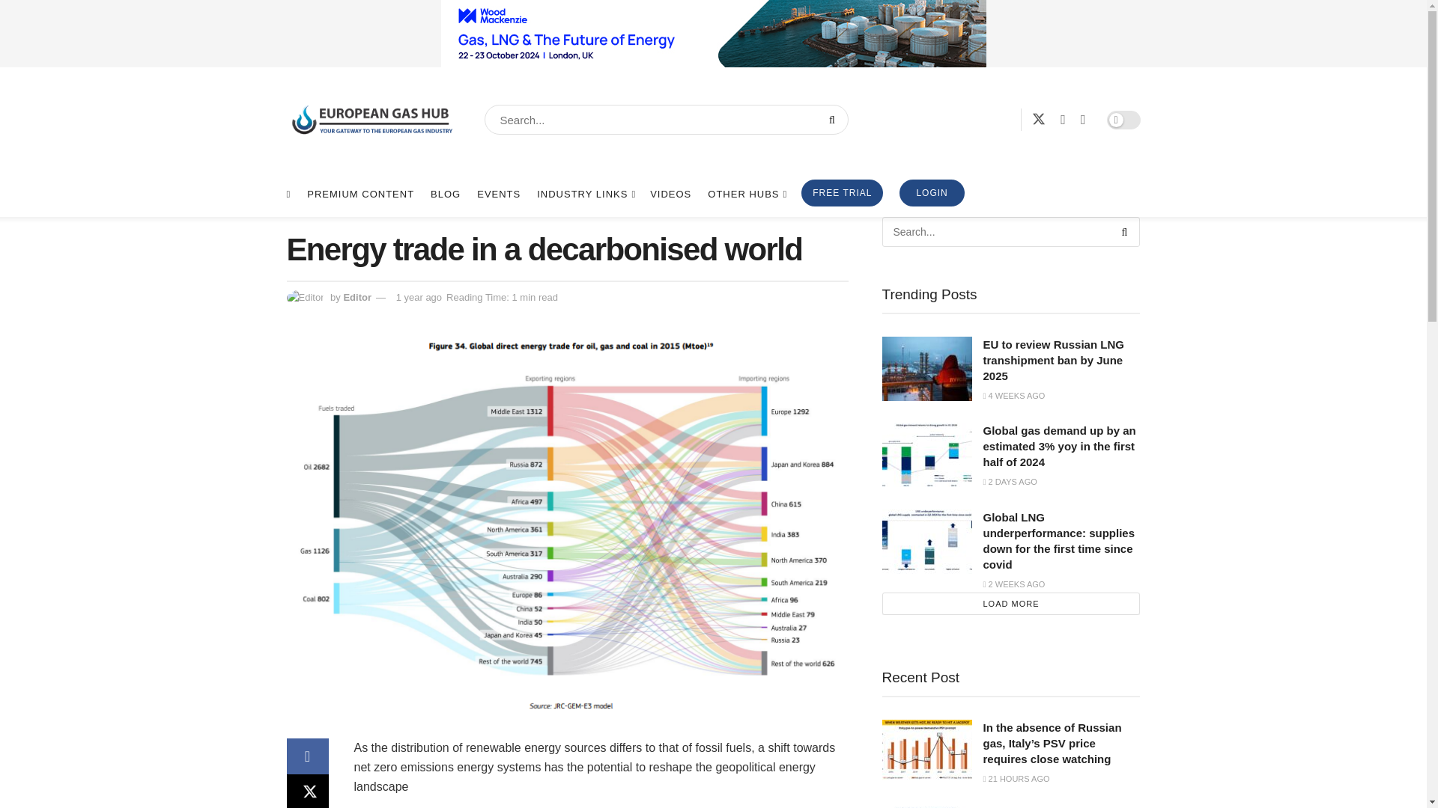 This screenshot has width=1438, height=808. I want to click on VIDEOS, so click(670, 195).